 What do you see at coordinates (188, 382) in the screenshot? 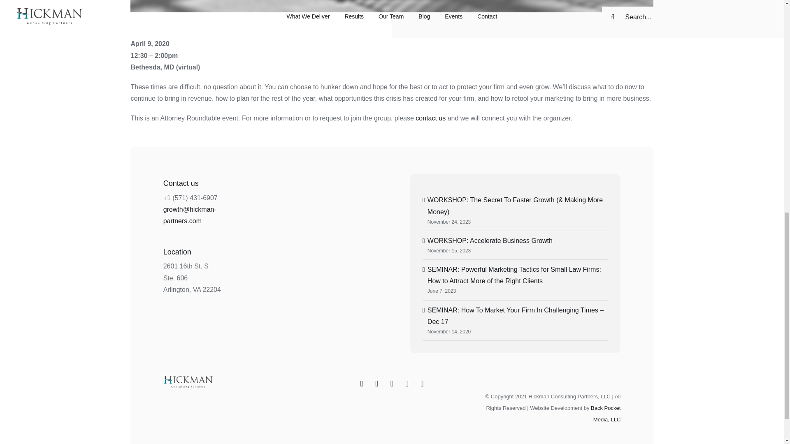
I see `Hickman-Consulting-Partners-logo` at bounding box center [188, 382].